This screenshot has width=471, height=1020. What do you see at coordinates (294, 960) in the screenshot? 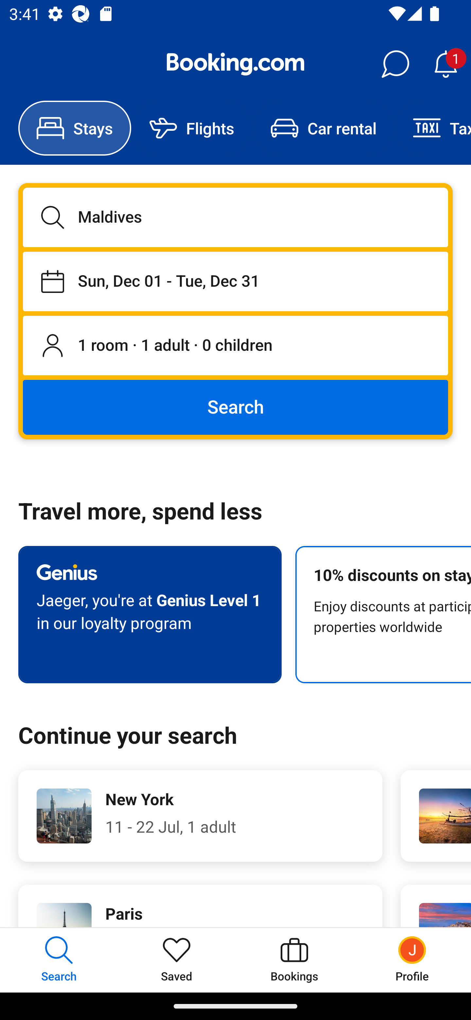
I see `Bookings` at bounding box center [294, 960].